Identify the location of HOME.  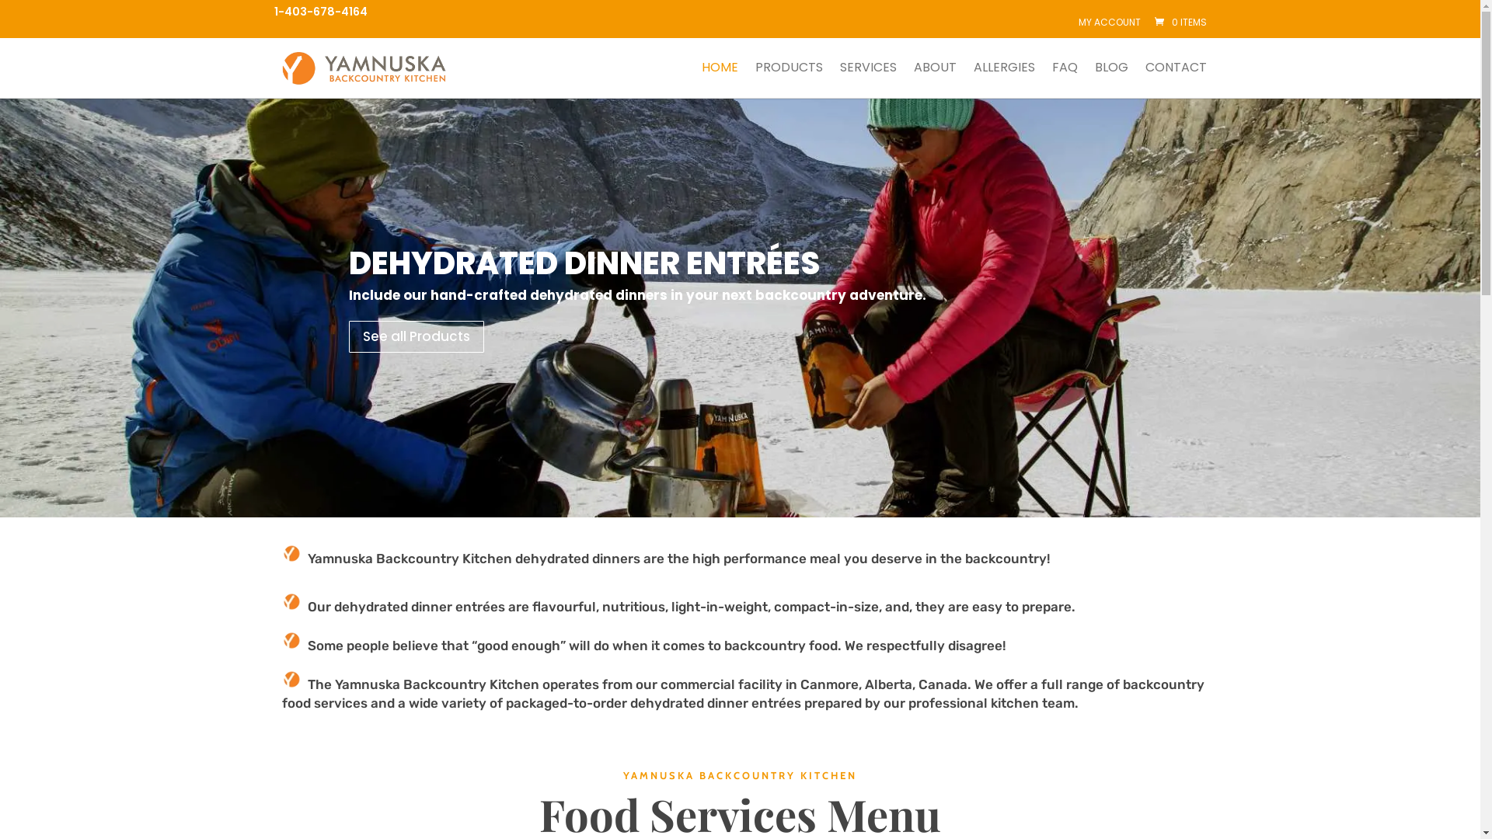
(720, 79).